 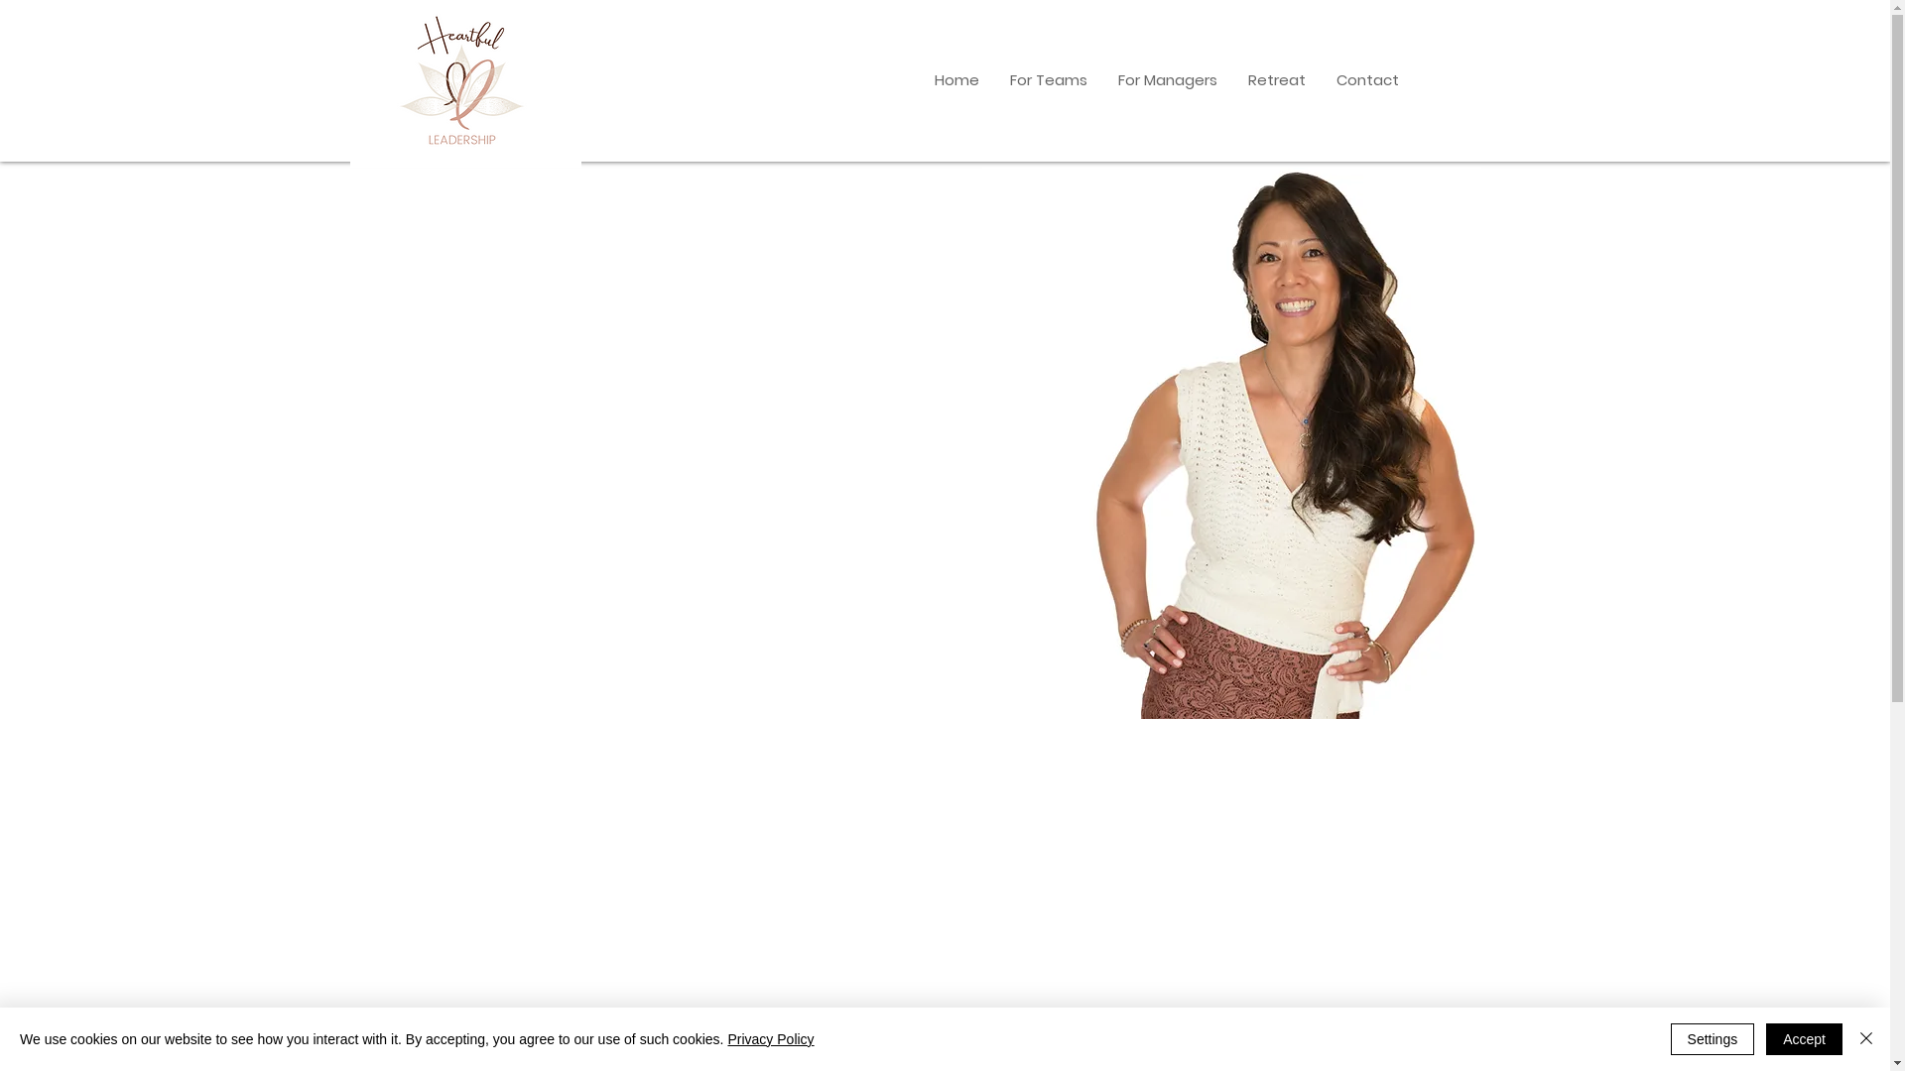 What do you see at coordinates (1048, 80) in the screenshot?
I see `For Teams` at bounding box center [1048, 80].